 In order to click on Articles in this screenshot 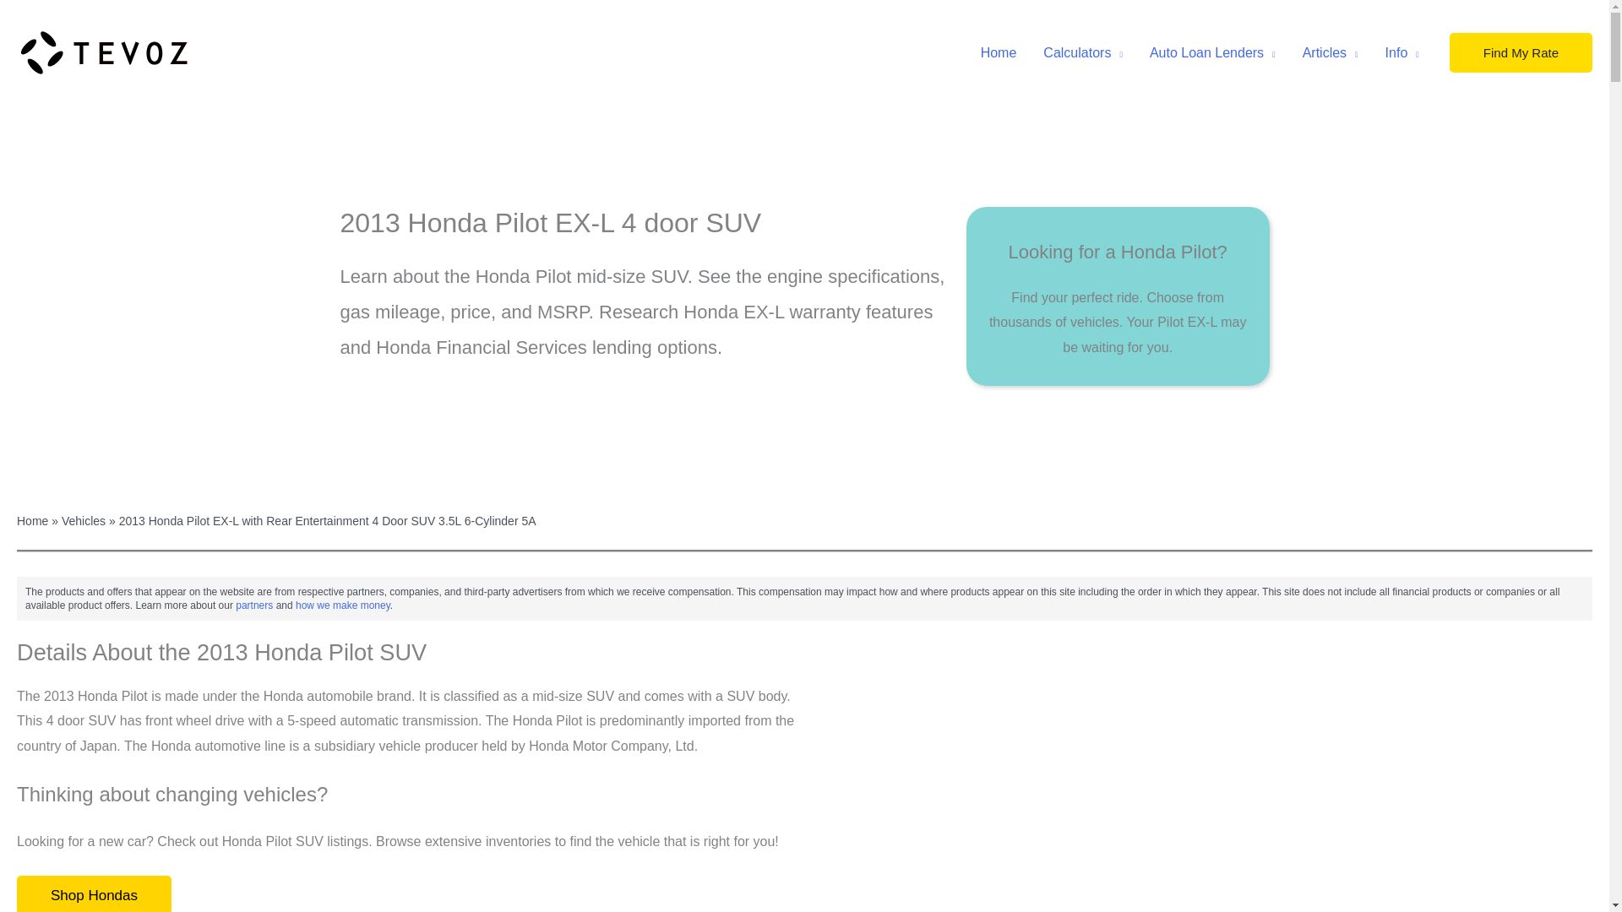, I will do `click(1331, 53)`.